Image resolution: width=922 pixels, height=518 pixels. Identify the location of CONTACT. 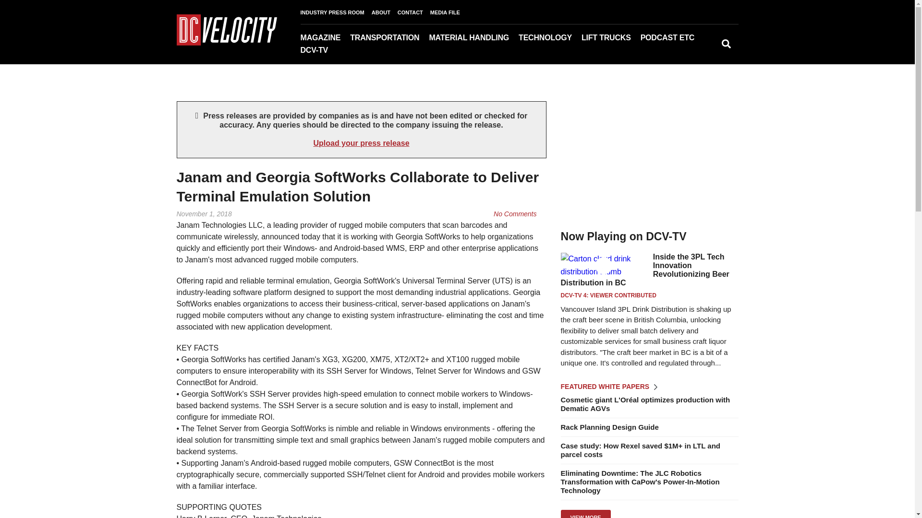
(414, 12).